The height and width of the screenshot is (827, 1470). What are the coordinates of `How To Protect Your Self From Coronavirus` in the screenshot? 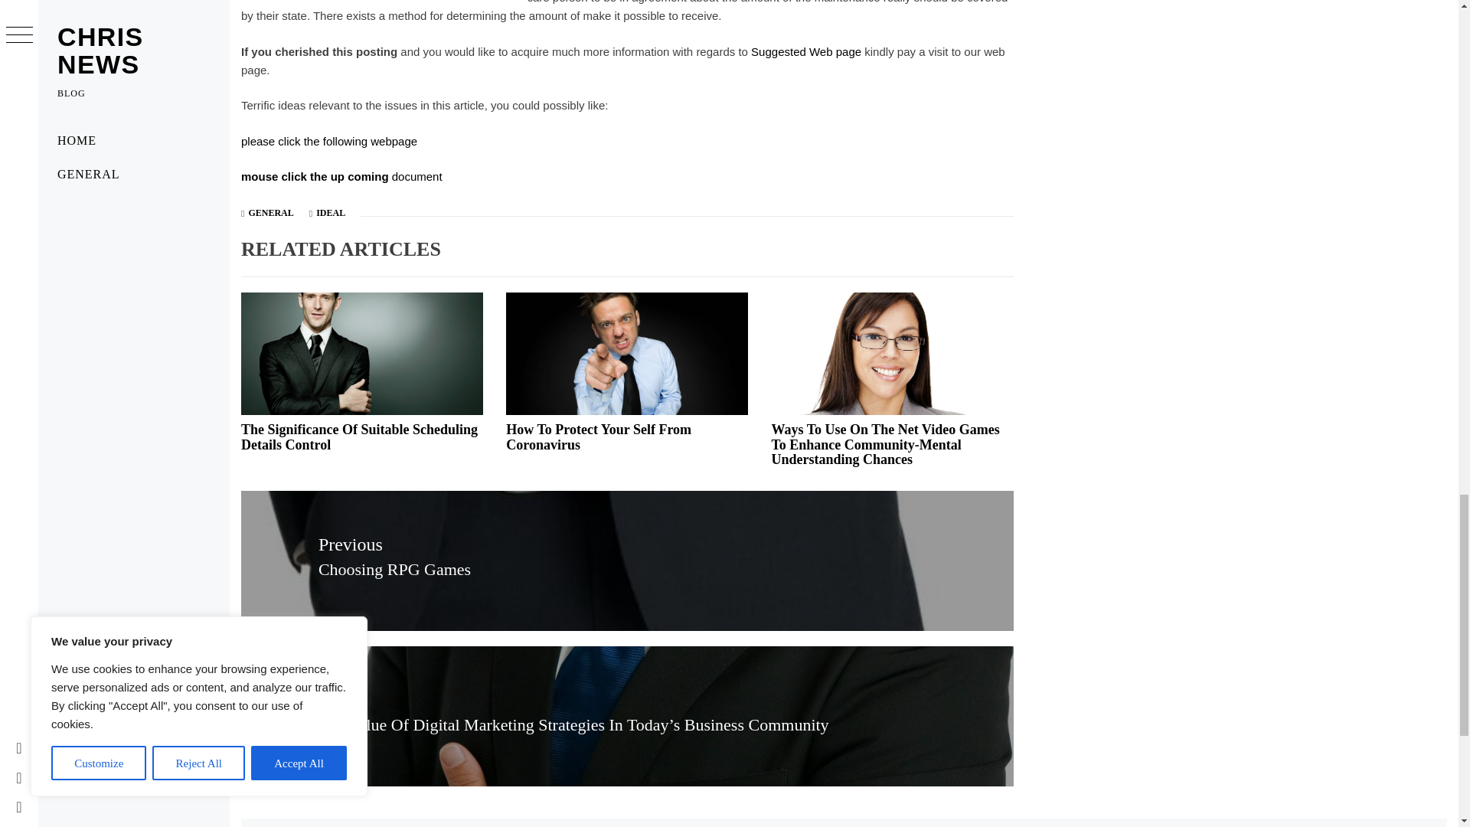 It's located at (598, 436).